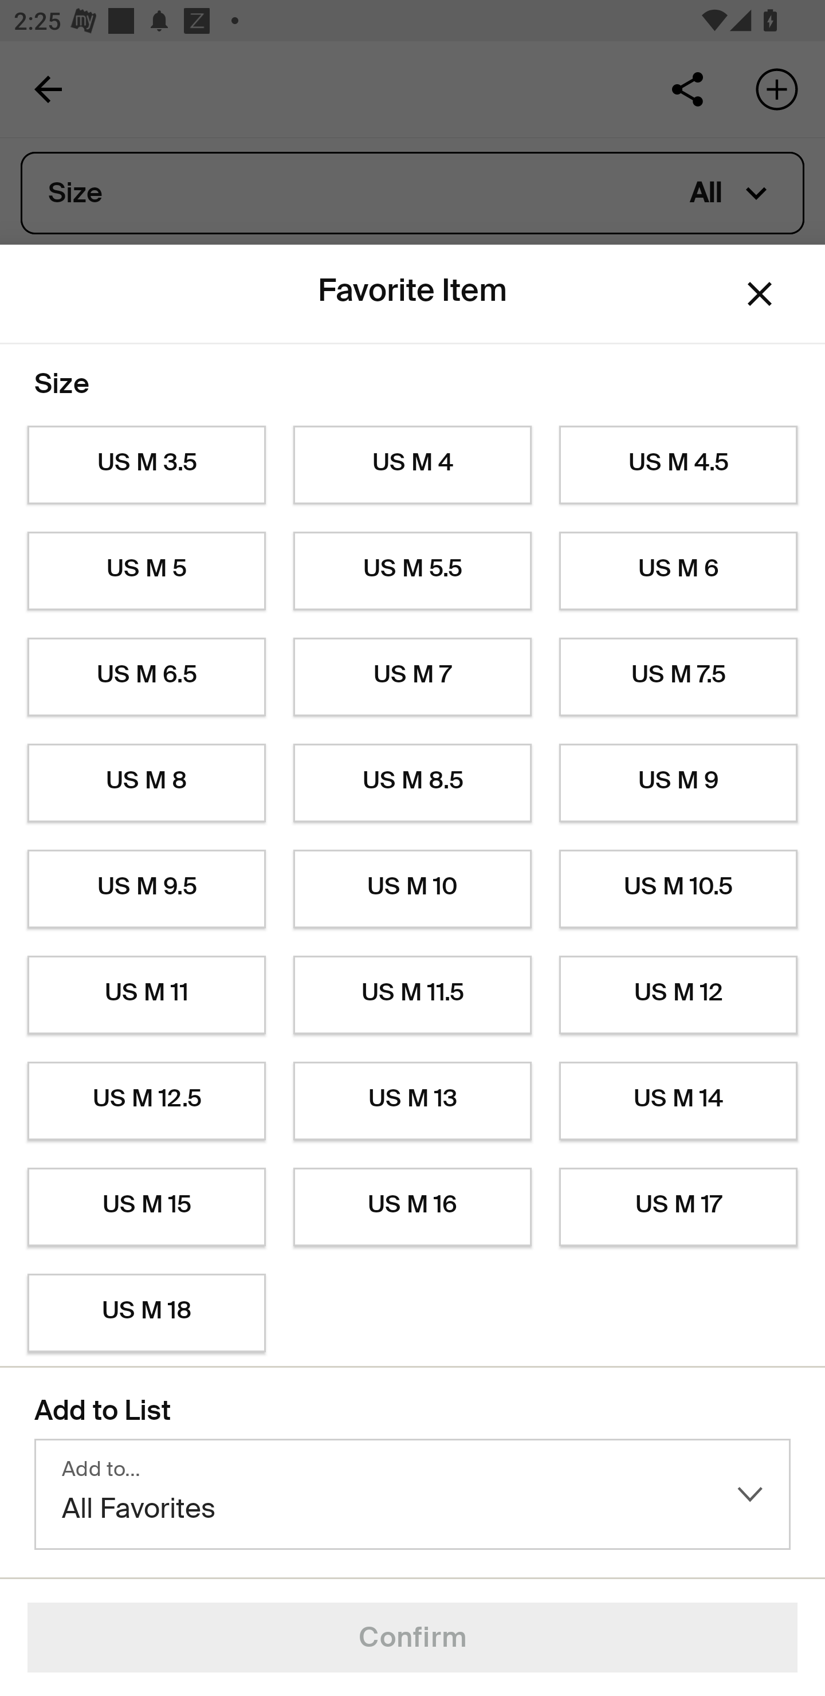 Image resolution: width=825 pixels, height=1696 pixels. What do you see at coordinates (678, 1207) in the screenshot?
I see `US M 17` at bounding box center [678, 1207].